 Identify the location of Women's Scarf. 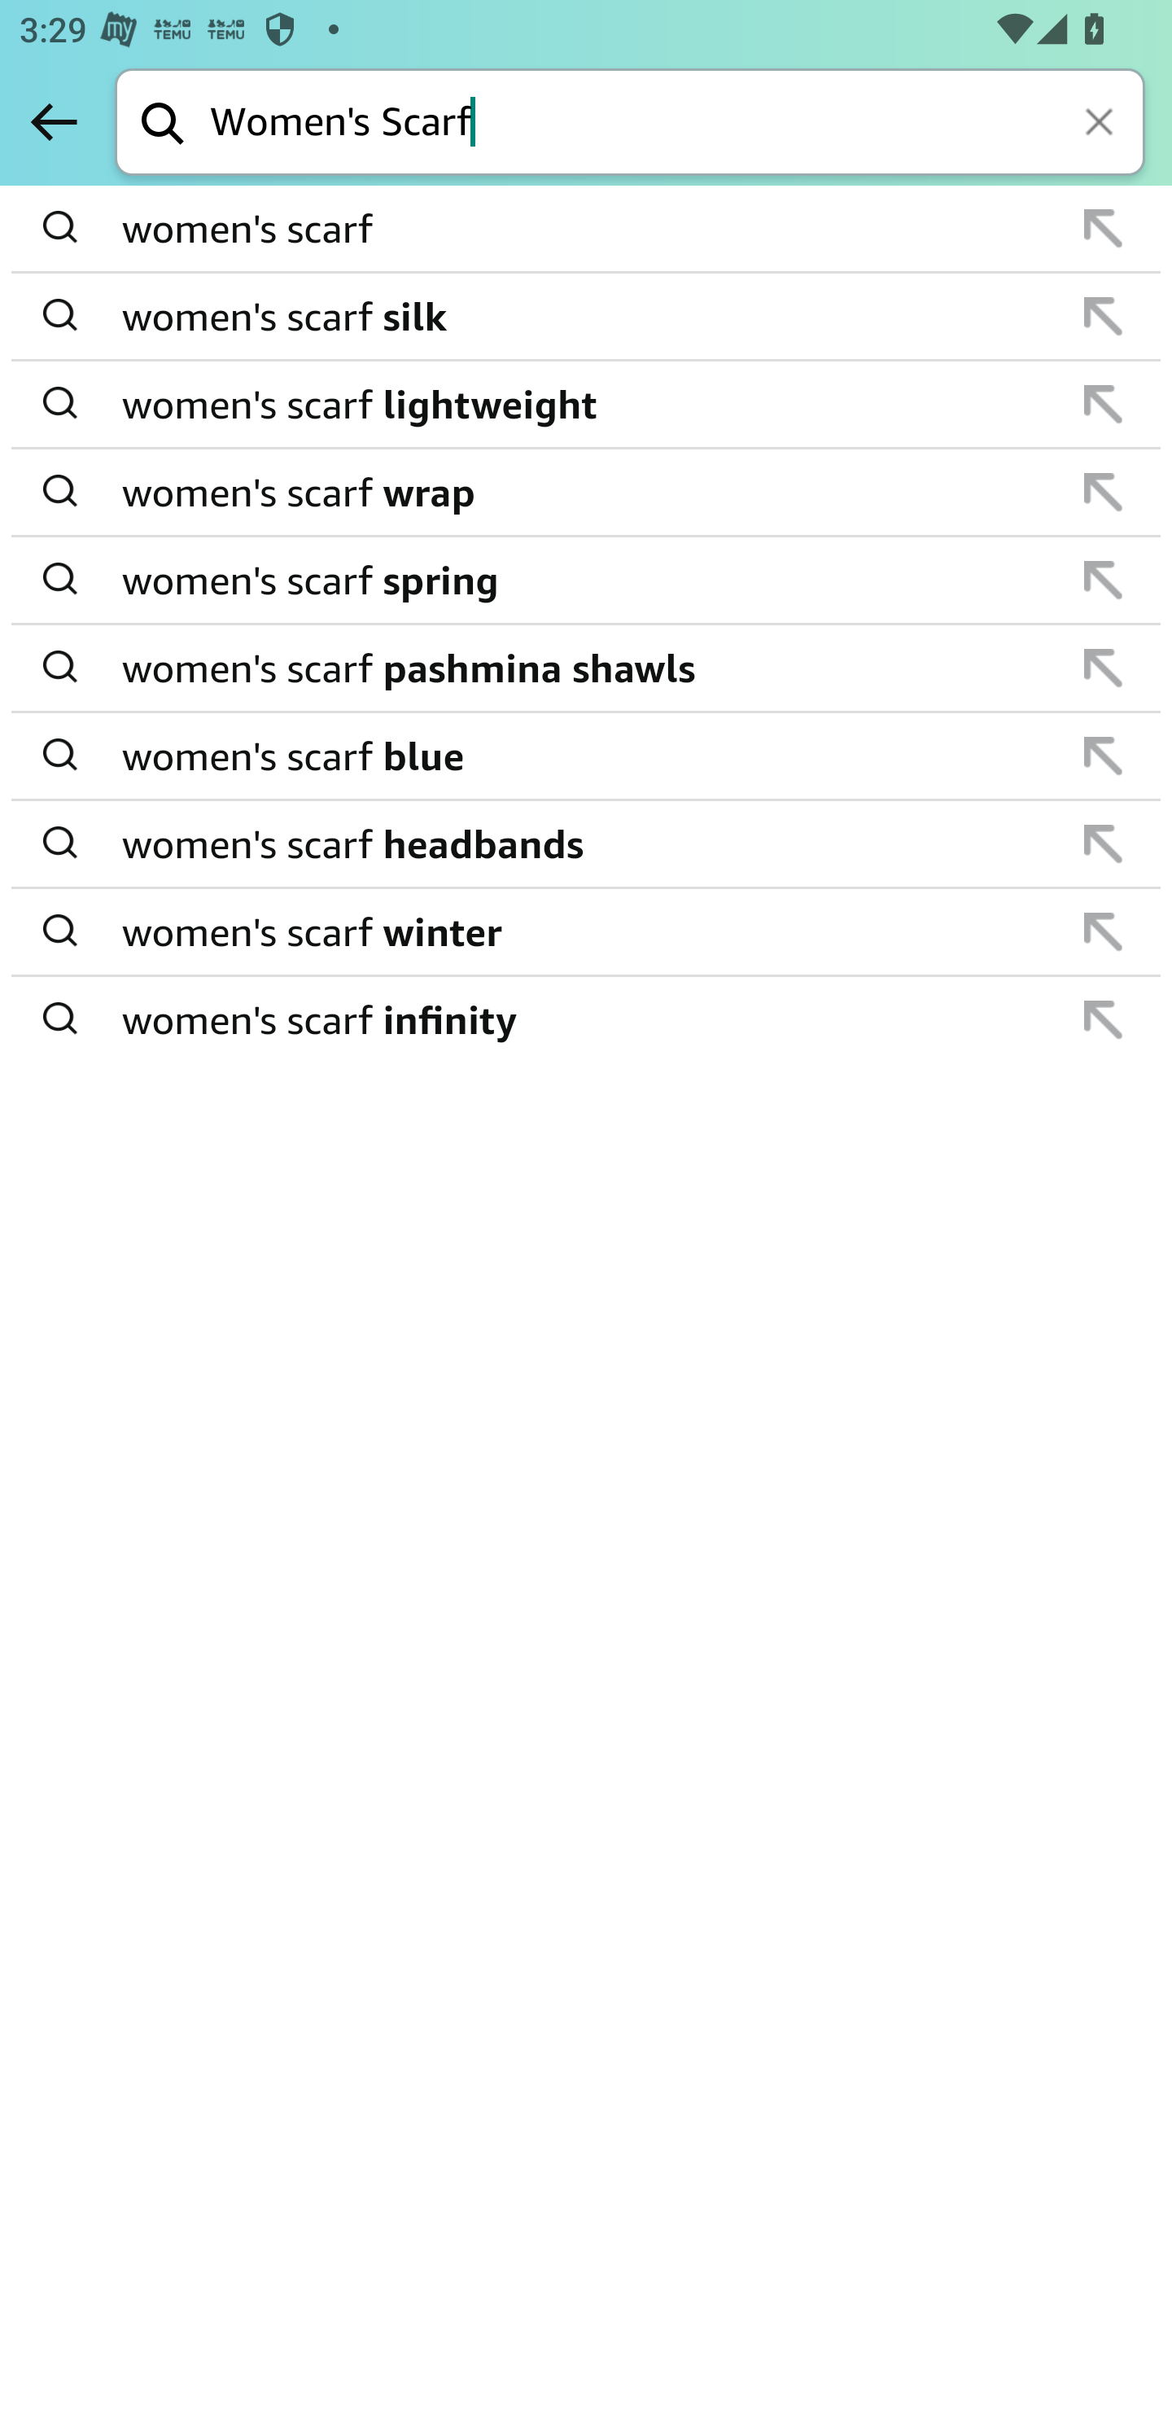
(677, 124).